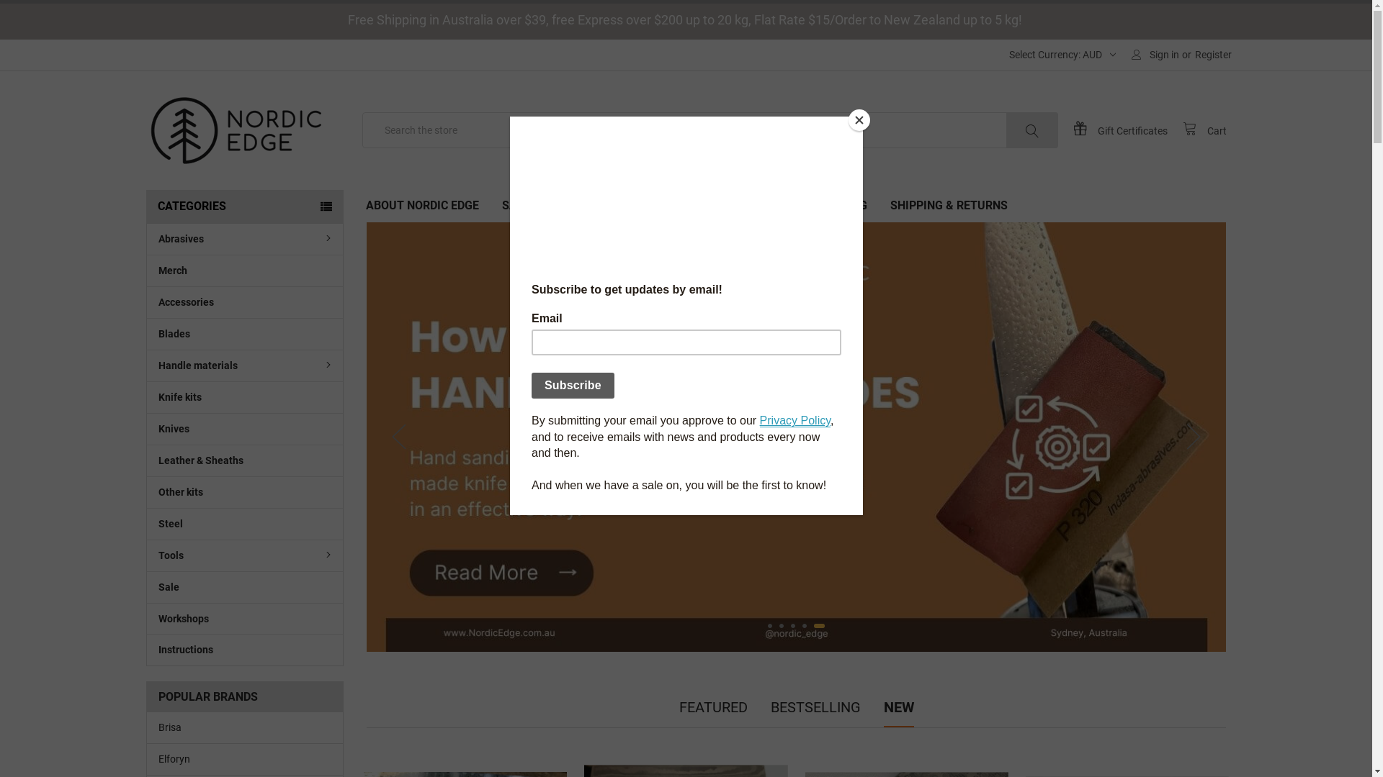  What do you see at coordinates (245, 728) in the screenshot?
I see `Brisa` at bounding box center [245, 728].